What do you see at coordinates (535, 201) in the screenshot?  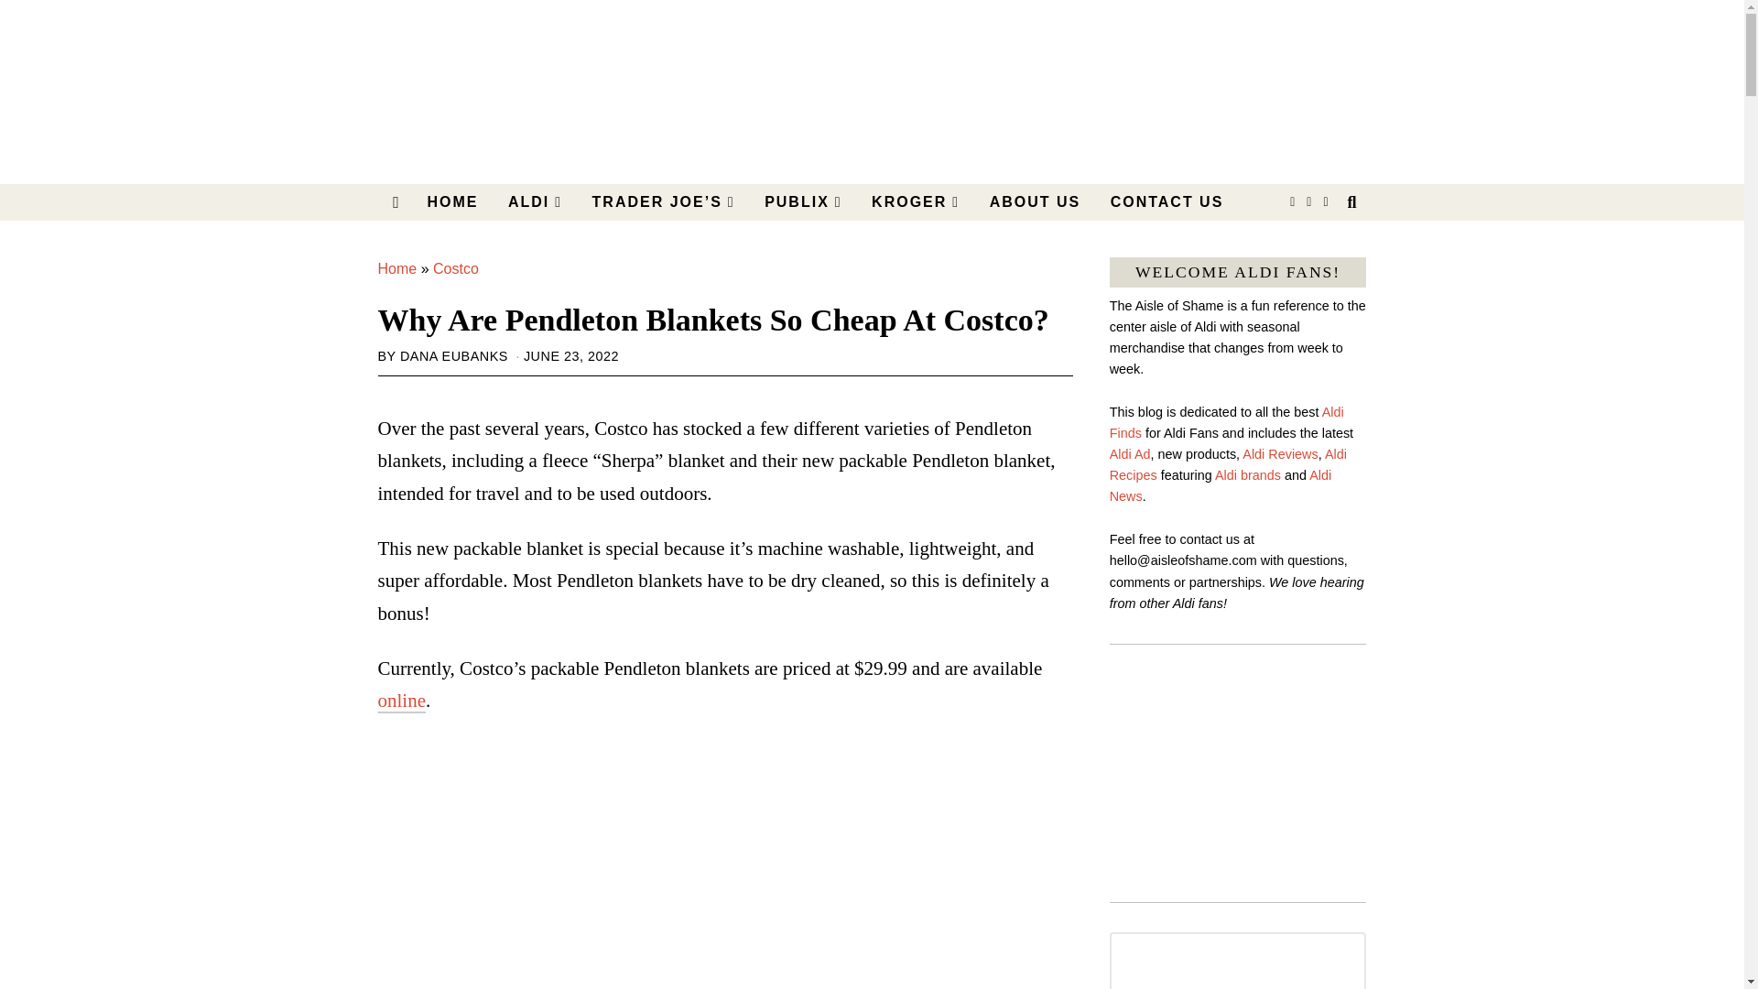 I see `ALDI` at bounding box center [535, 201].